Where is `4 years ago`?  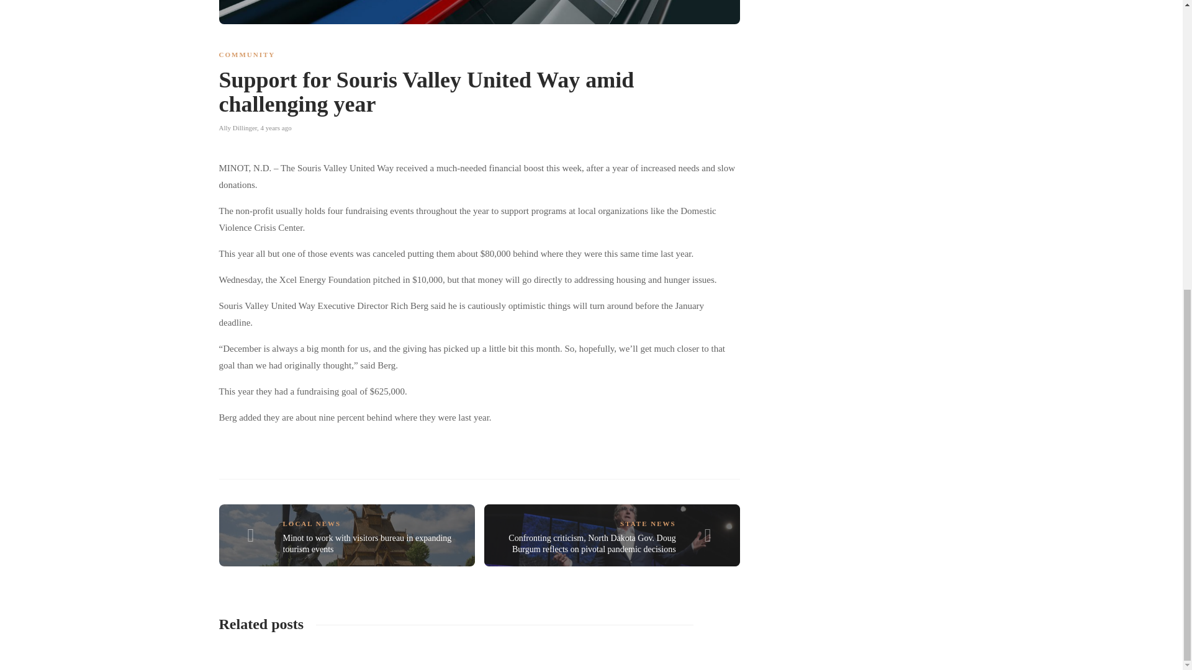 4 years ago is located at coordinates (276, 127).